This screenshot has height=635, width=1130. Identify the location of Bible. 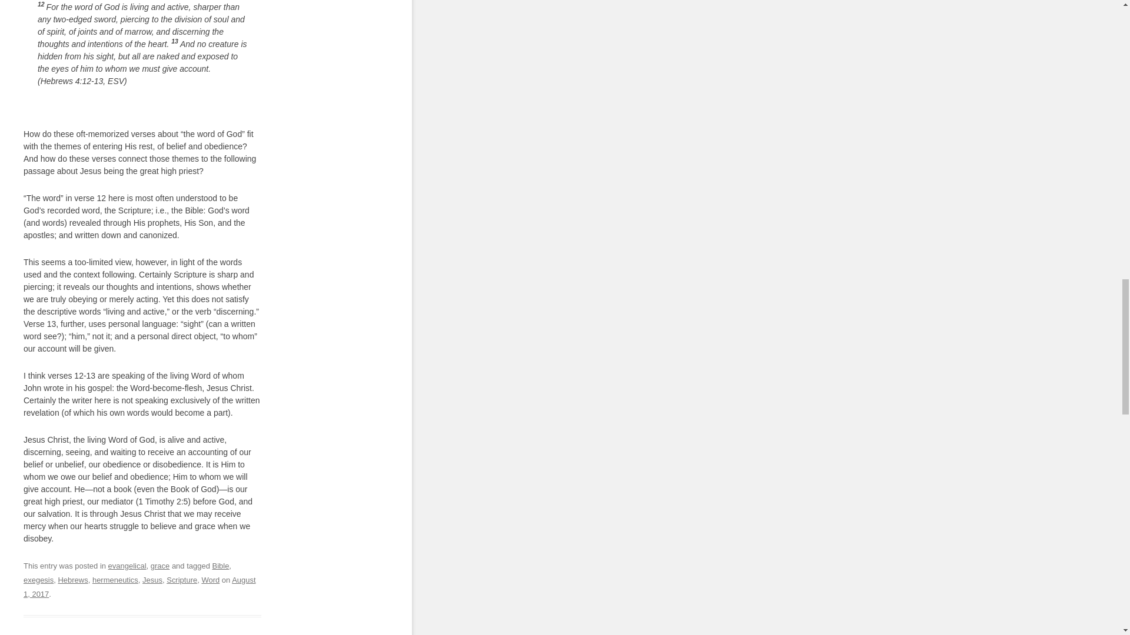
(220, 566).